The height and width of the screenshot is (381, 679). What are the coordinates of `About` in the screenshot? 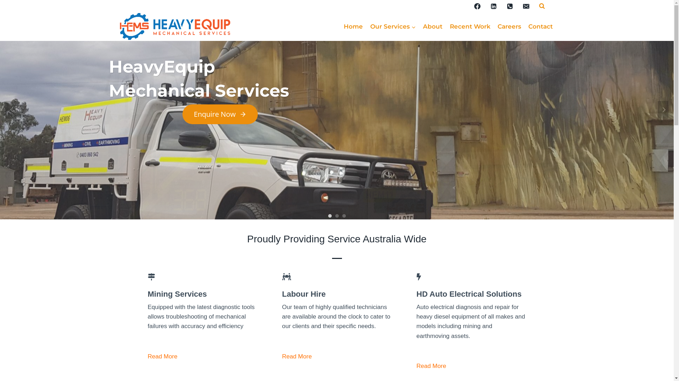 It's located at (433, 27).